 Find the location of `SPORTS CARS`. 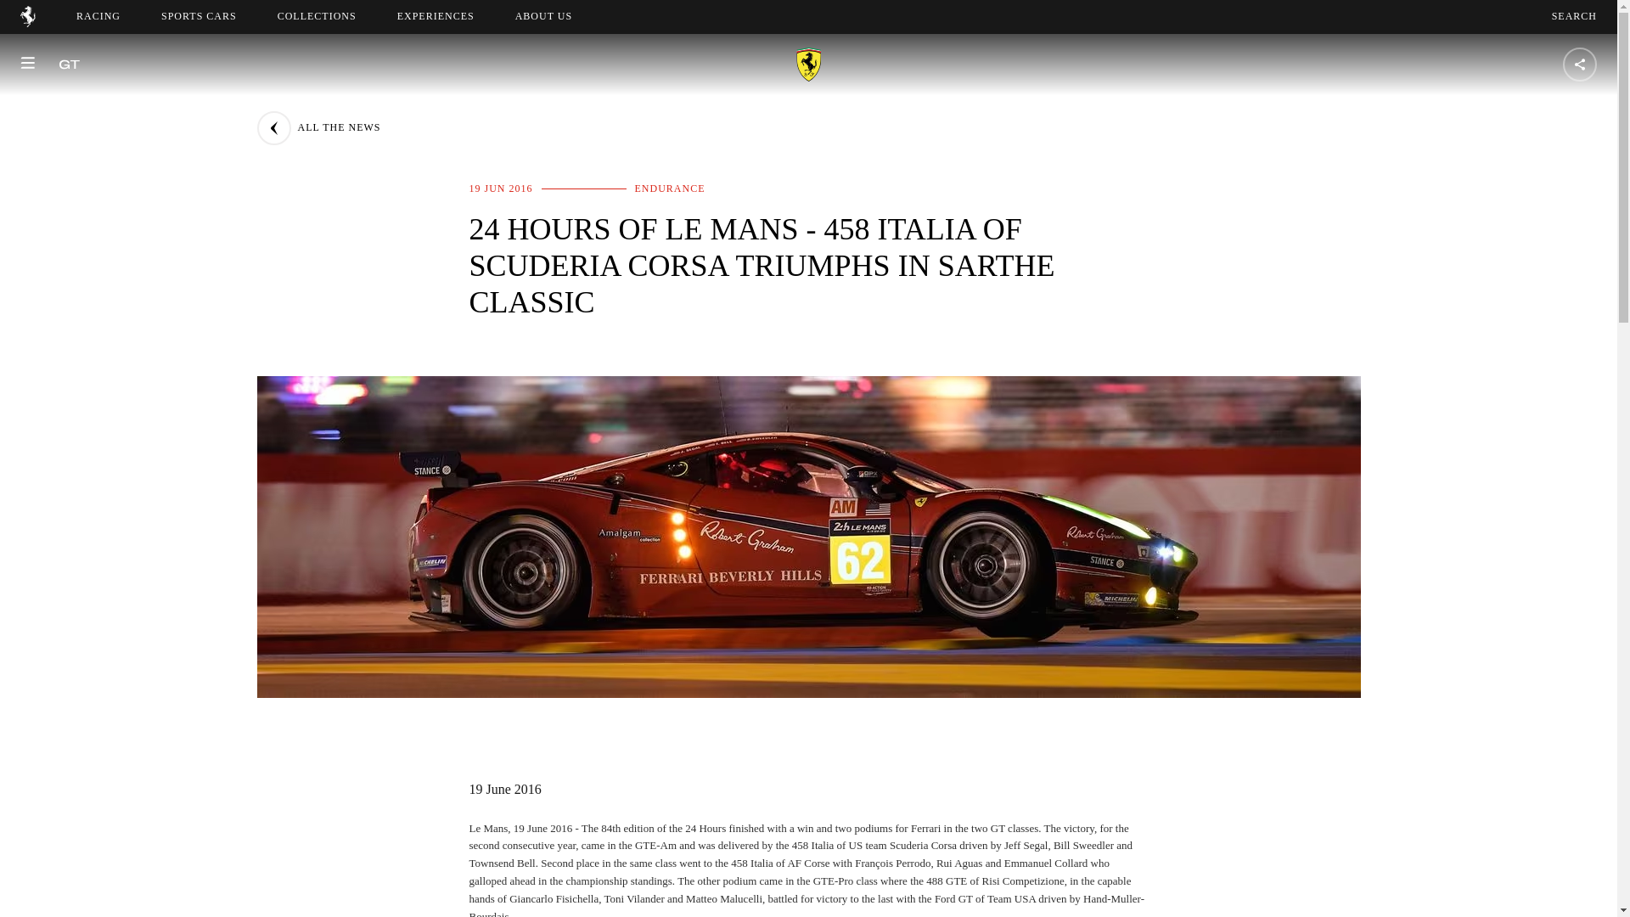

SPORTS CARS is located at coordinates (559, 16).